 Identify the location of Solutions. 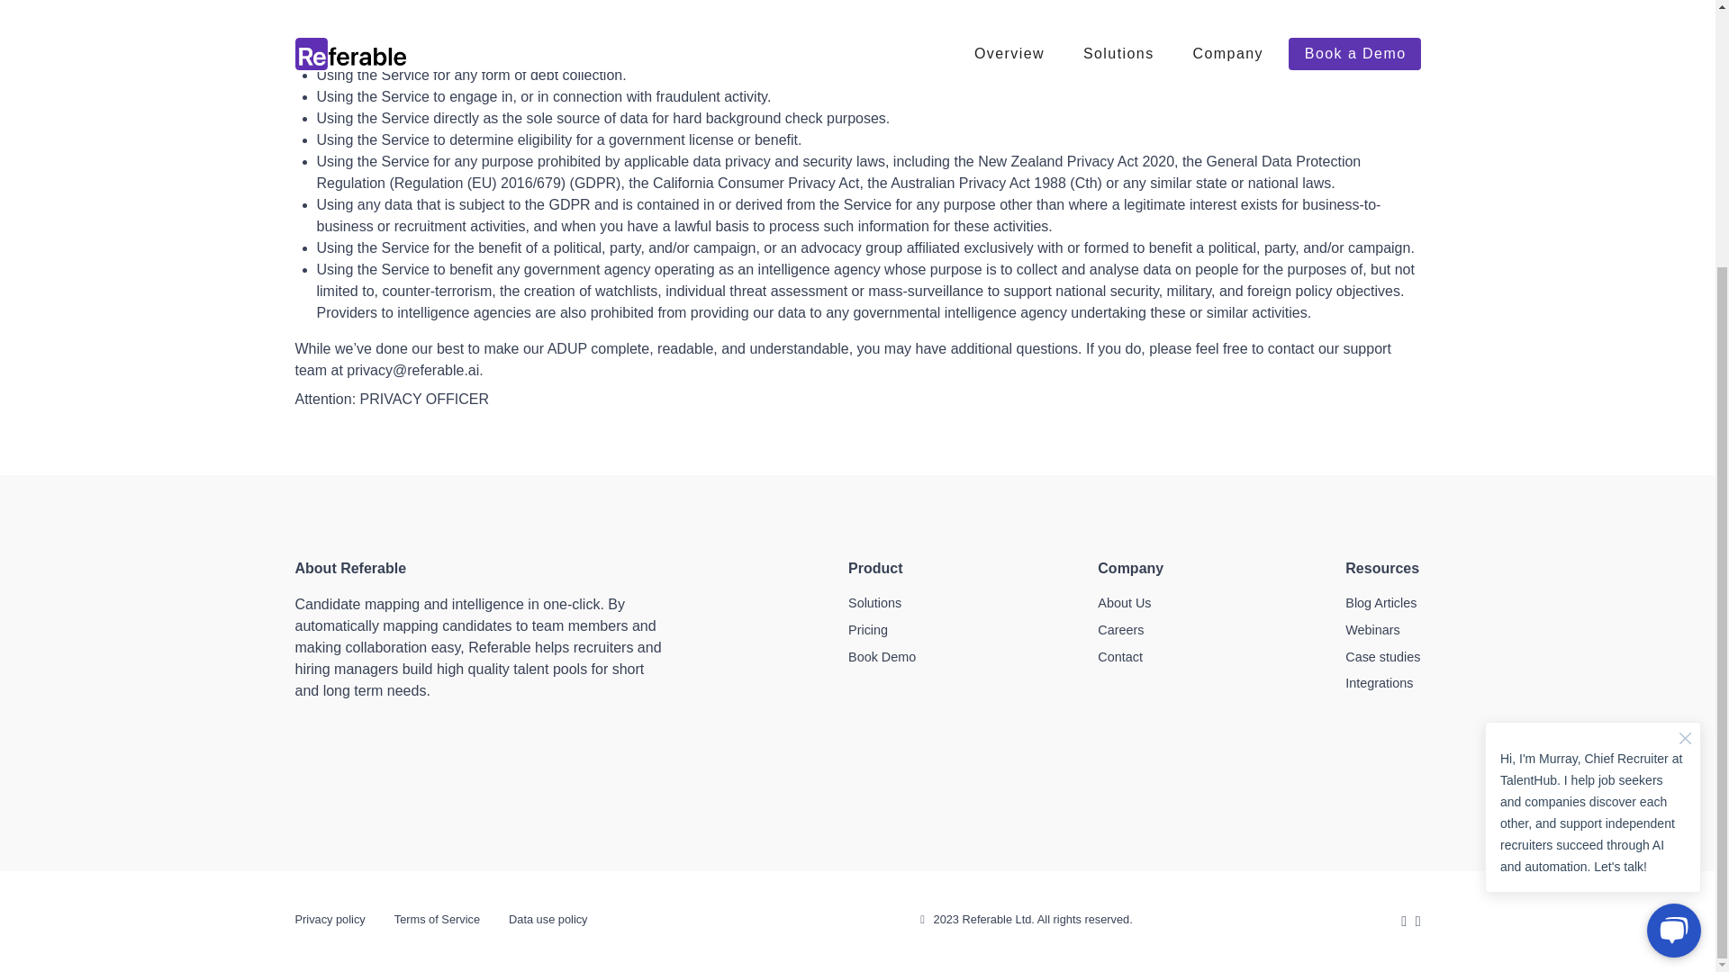
(874, 603).